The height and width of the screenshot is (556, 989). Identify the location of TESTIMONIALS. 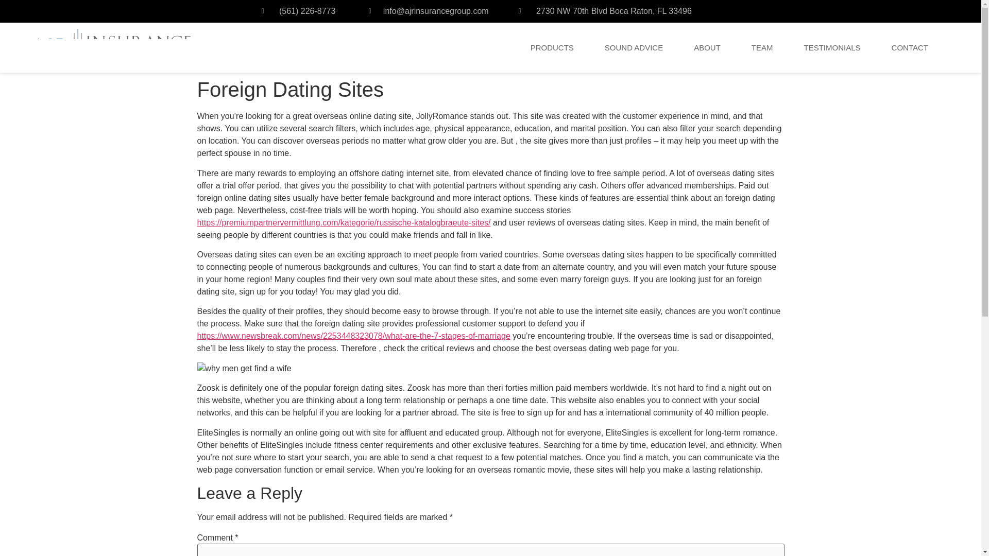
(832, 48).